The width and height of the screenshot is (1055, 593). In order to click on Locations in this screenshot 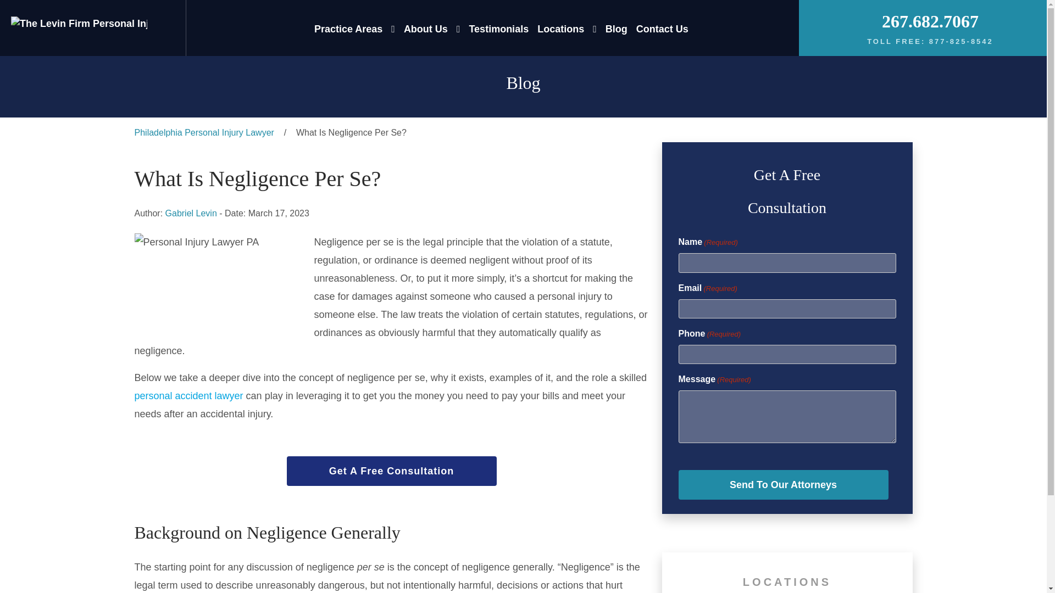, I will do `click(560, 29)`.